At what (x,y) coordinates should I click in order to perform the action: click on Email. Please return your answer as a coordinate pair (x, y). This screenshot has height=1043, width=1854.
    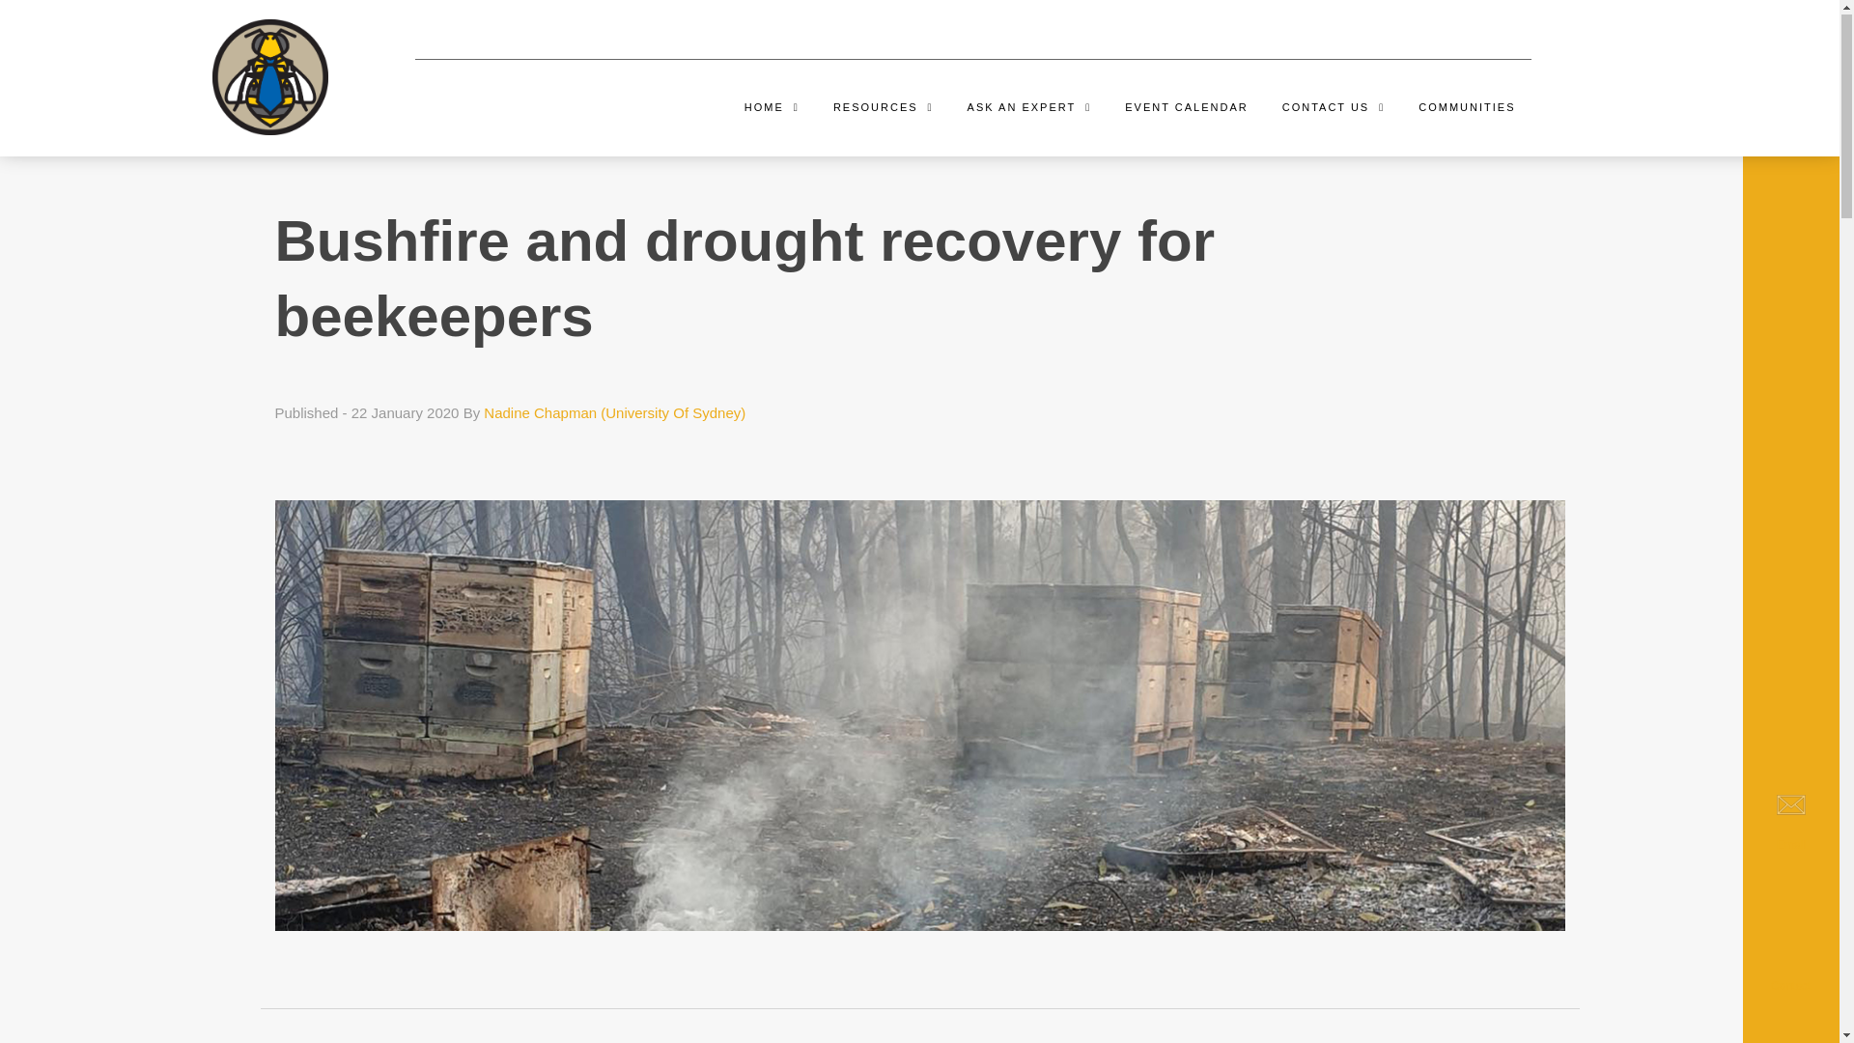
    Looking at the image, I should click on (1791, 827).